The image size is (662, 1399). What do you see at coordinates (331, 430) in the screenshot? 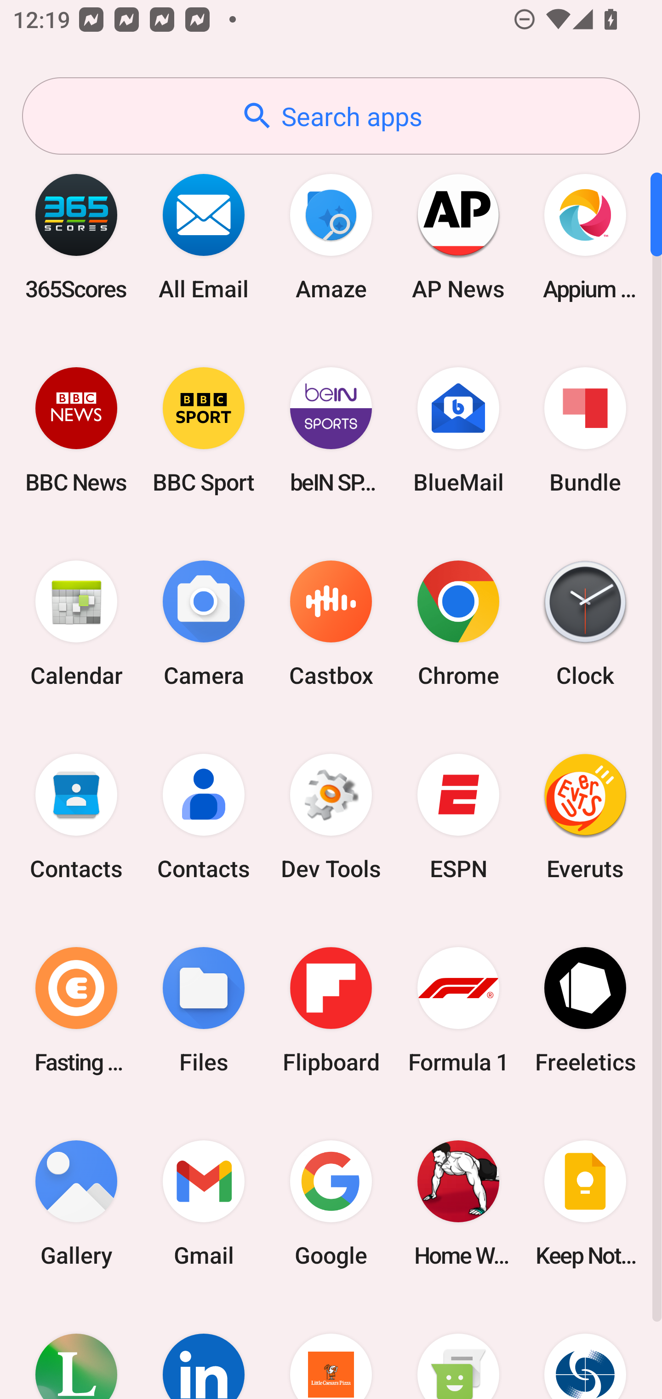
I see `beIN SPORTS` at bounding box center [331, 430].